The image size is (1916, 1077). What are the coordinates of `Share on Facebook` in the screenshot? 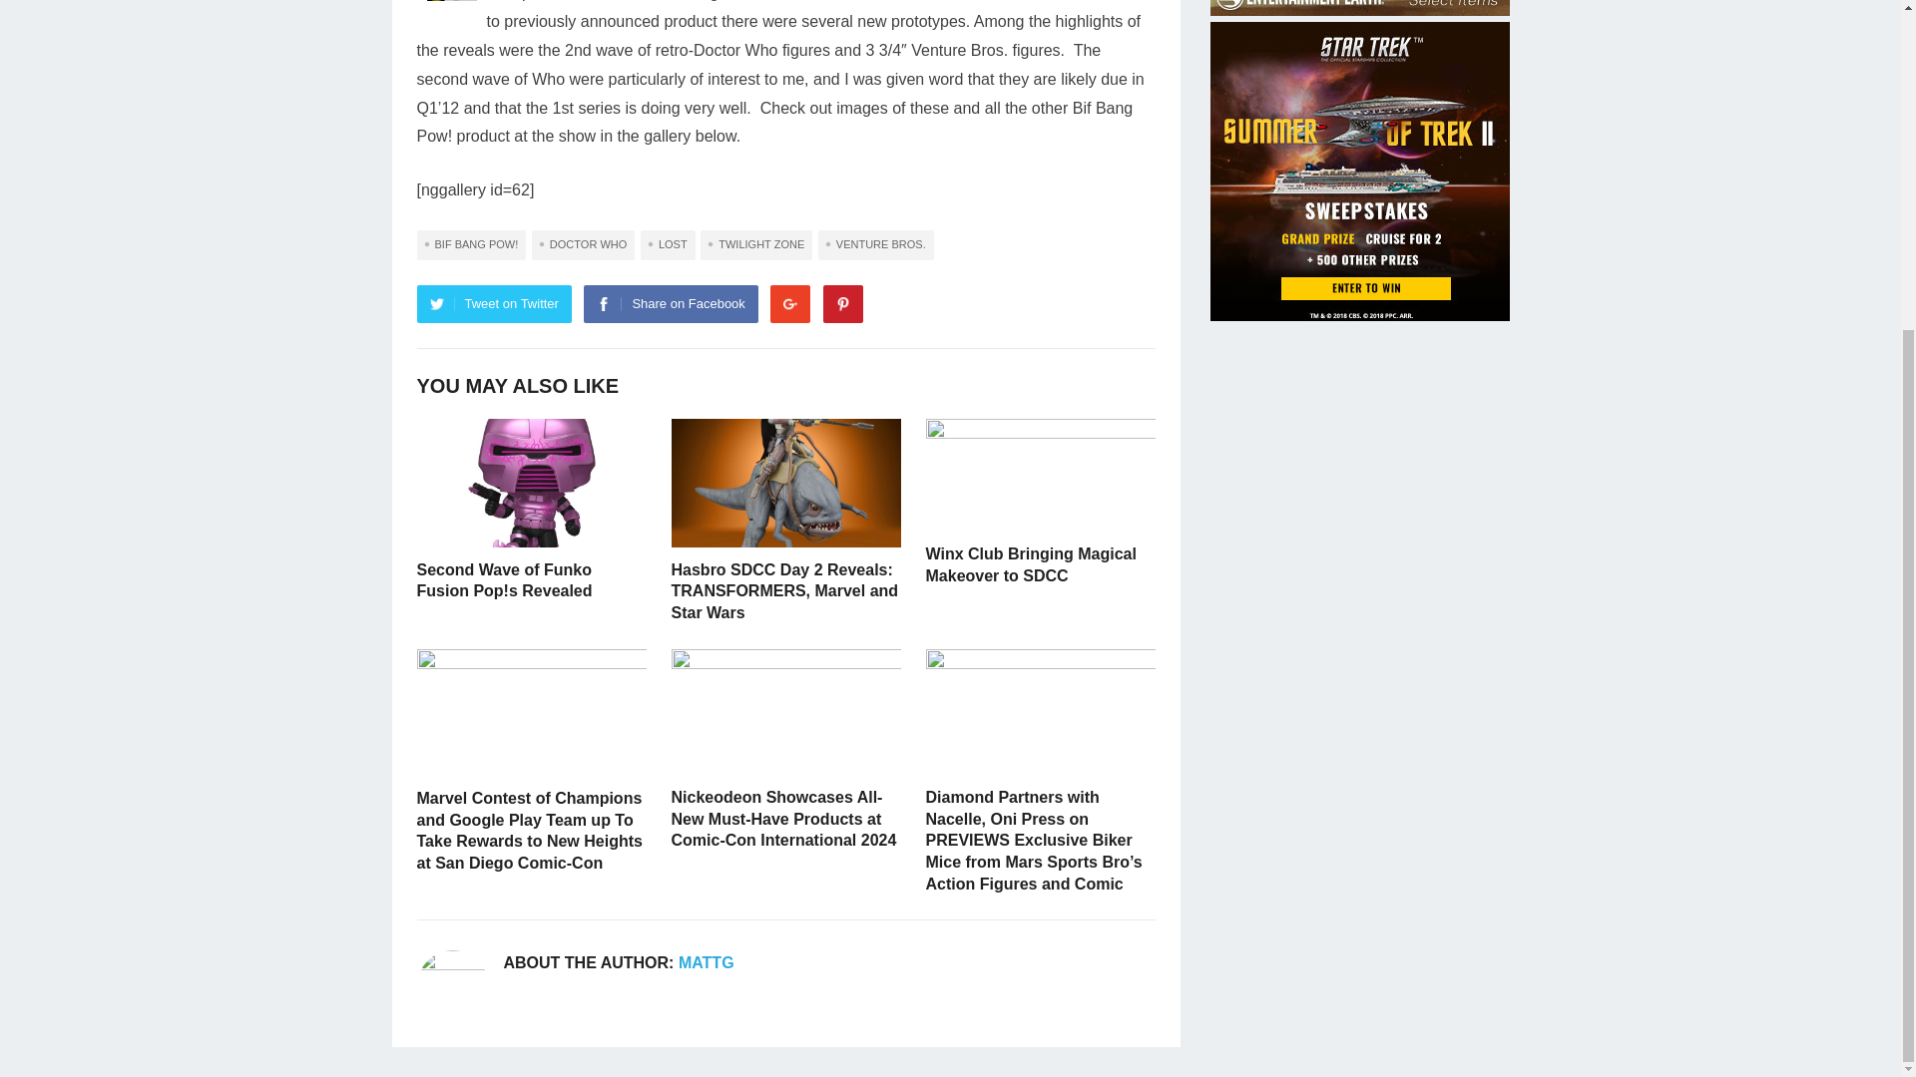 It's located at (671, 304).